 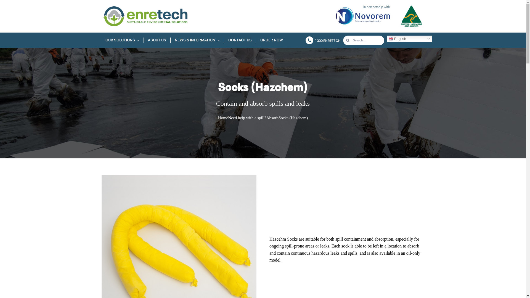 What do you see at coordinates (240, 40) in the screenshot?
I see `CONTACT US` at bounding box center [240, 40].